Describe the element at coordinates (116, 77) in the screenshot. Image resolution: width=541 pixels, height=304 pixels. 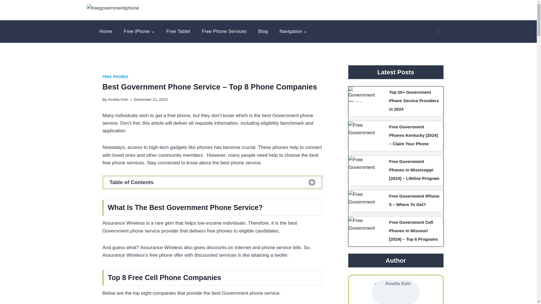
I see `FREE PHONES` at that location.